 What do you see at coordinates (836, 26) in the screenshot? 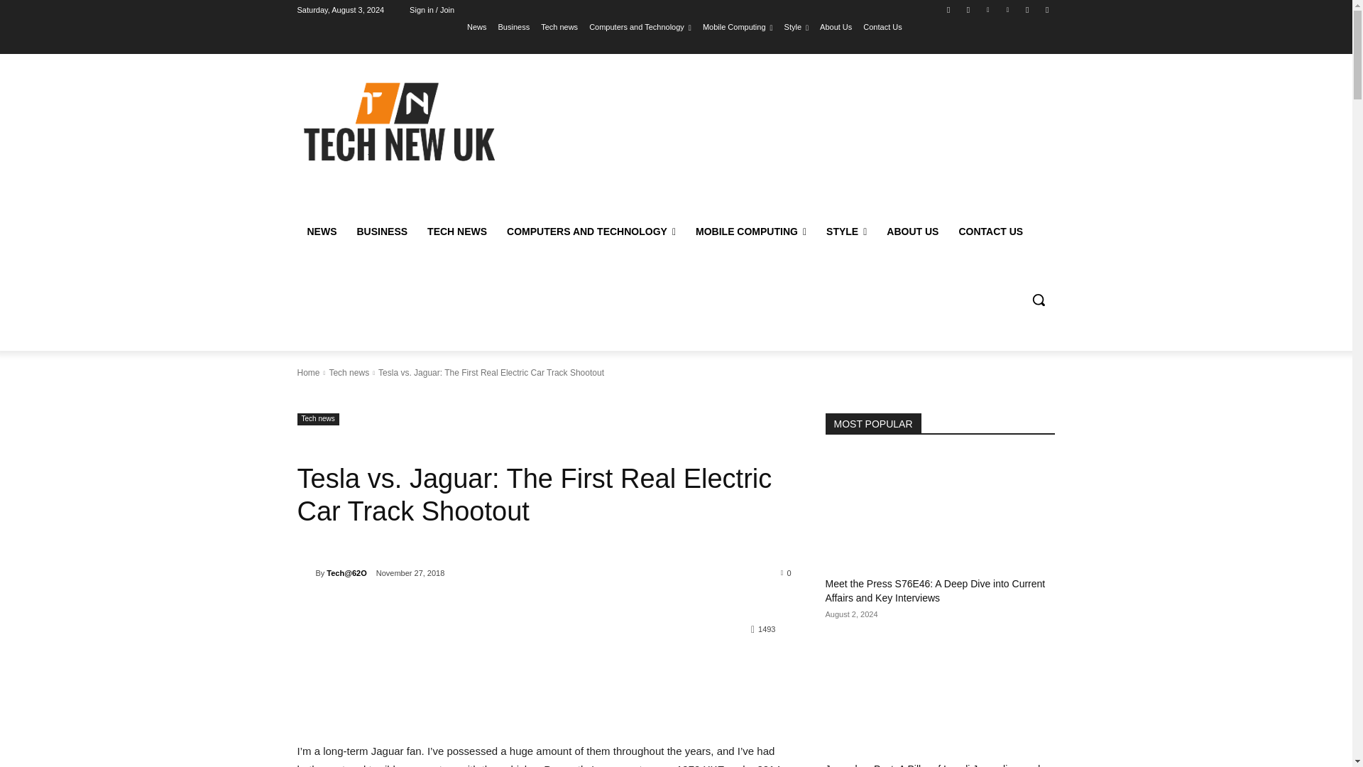
I see `About Us` at bounding box center [836, 26].